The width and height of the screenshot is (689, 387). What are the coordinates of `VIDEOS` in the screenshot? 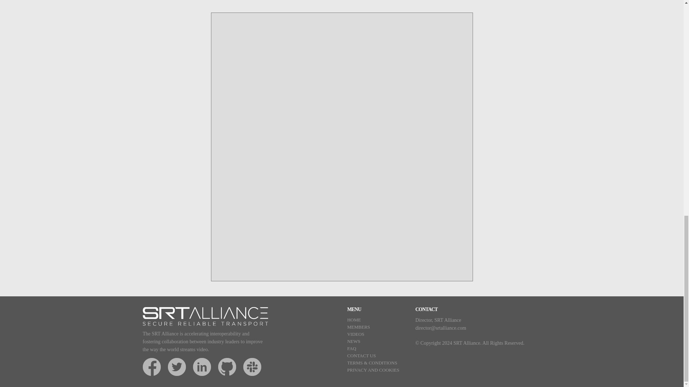 It's located at (356, 334).